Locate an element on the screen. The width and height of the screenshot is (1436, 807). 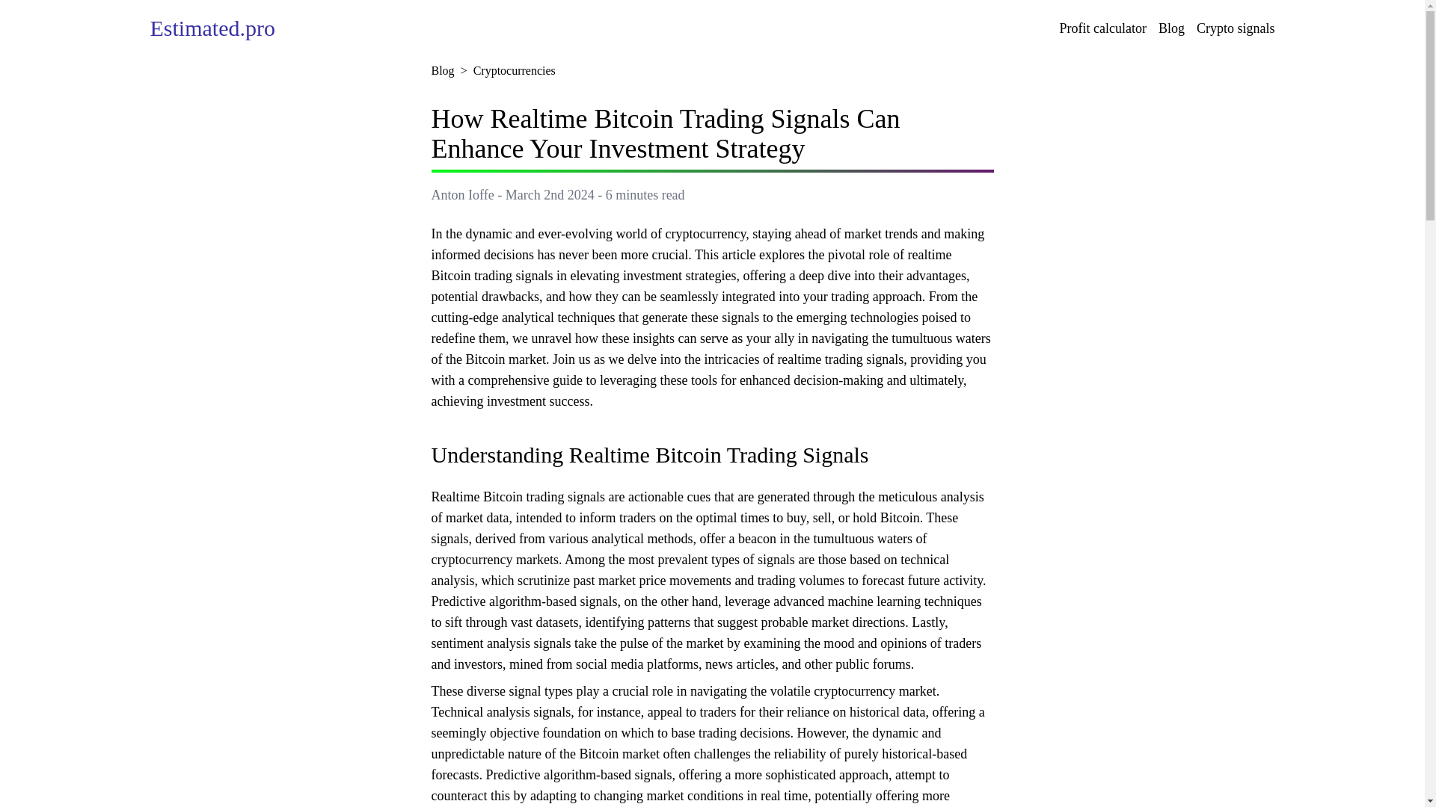
Estimated.pro is located at coordinates (211, 27).